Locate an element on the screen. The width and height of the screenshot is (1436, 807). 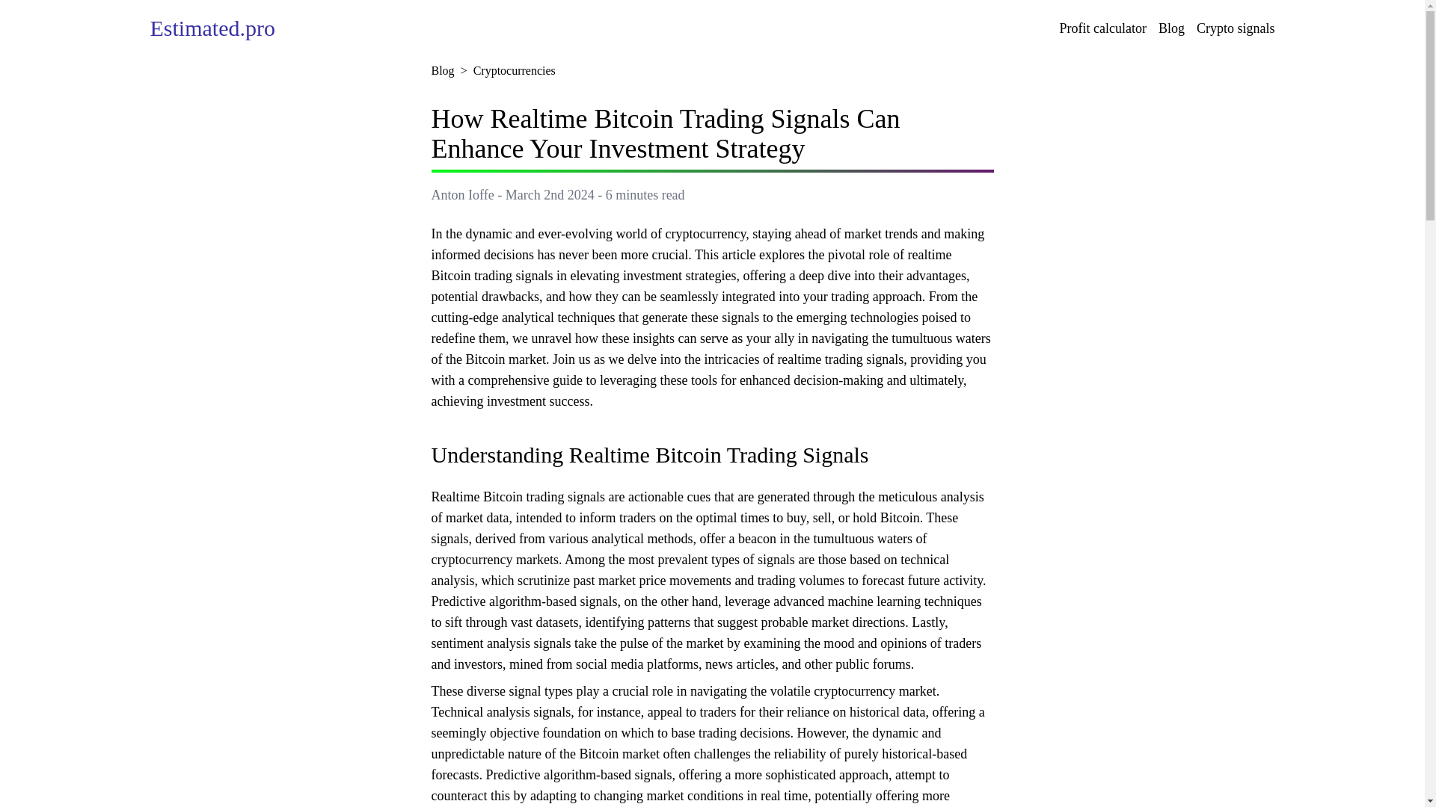
Estimated.pro is located at coordinates (211, 27).